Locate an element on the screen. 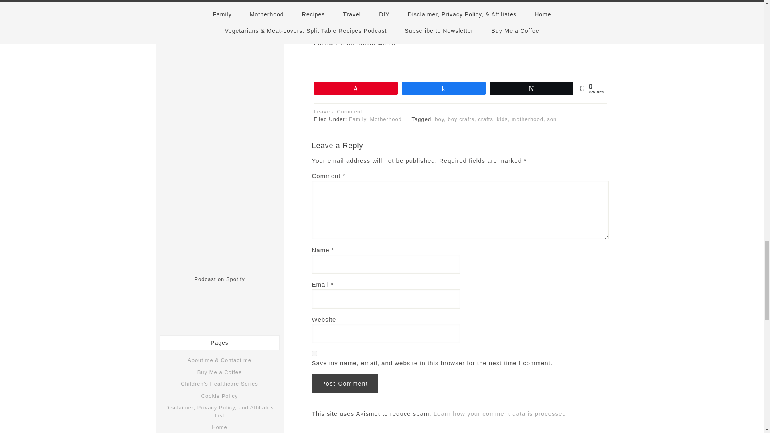  yes is located at coordinates (314, 353).